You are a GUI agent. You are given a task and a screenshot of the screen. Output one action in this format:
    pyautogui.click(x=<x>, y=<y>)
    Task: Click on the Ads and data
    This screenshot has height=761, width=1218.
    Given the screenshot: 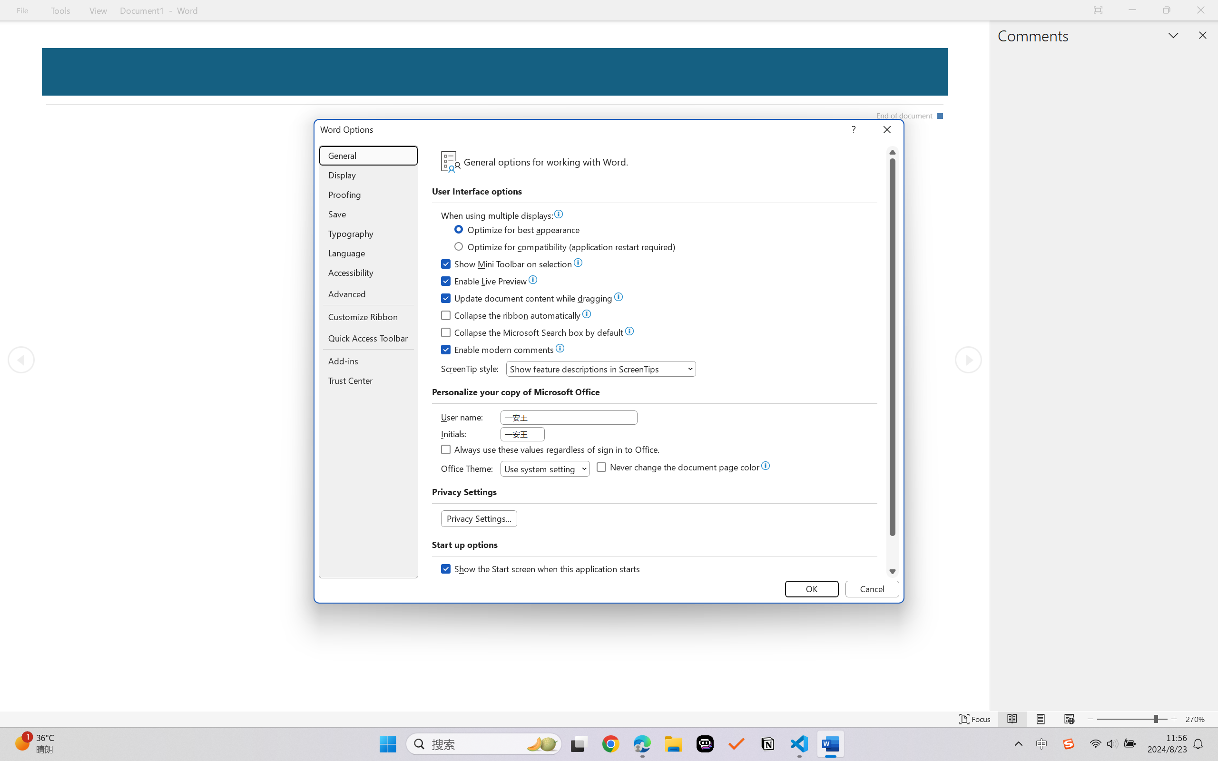 What is the action you would take?
    pyautogui.click(x=434, y=97)
    